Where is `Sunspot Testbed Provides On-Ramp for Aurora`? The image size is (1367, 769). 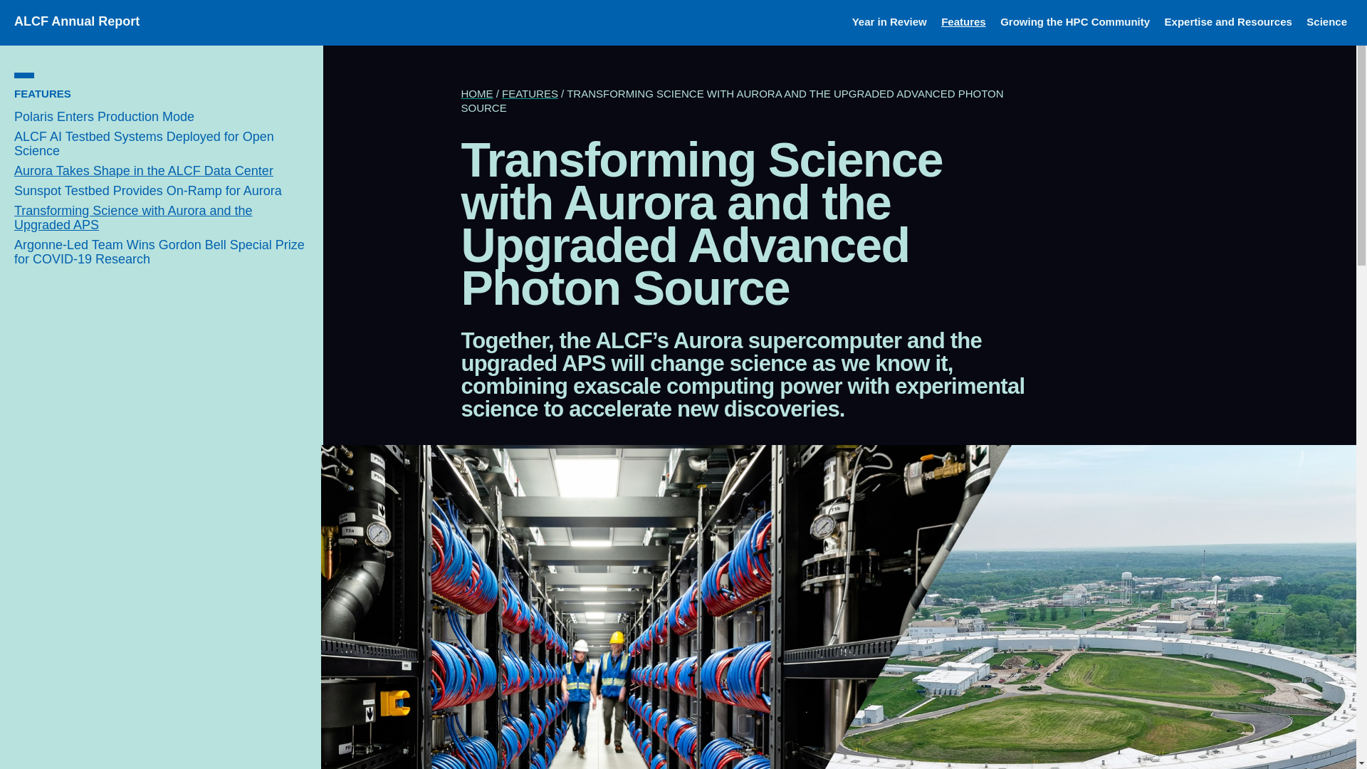
Sunspot Testbed Provides On-Ramp for Aurora is located at coordinates (147, 191).